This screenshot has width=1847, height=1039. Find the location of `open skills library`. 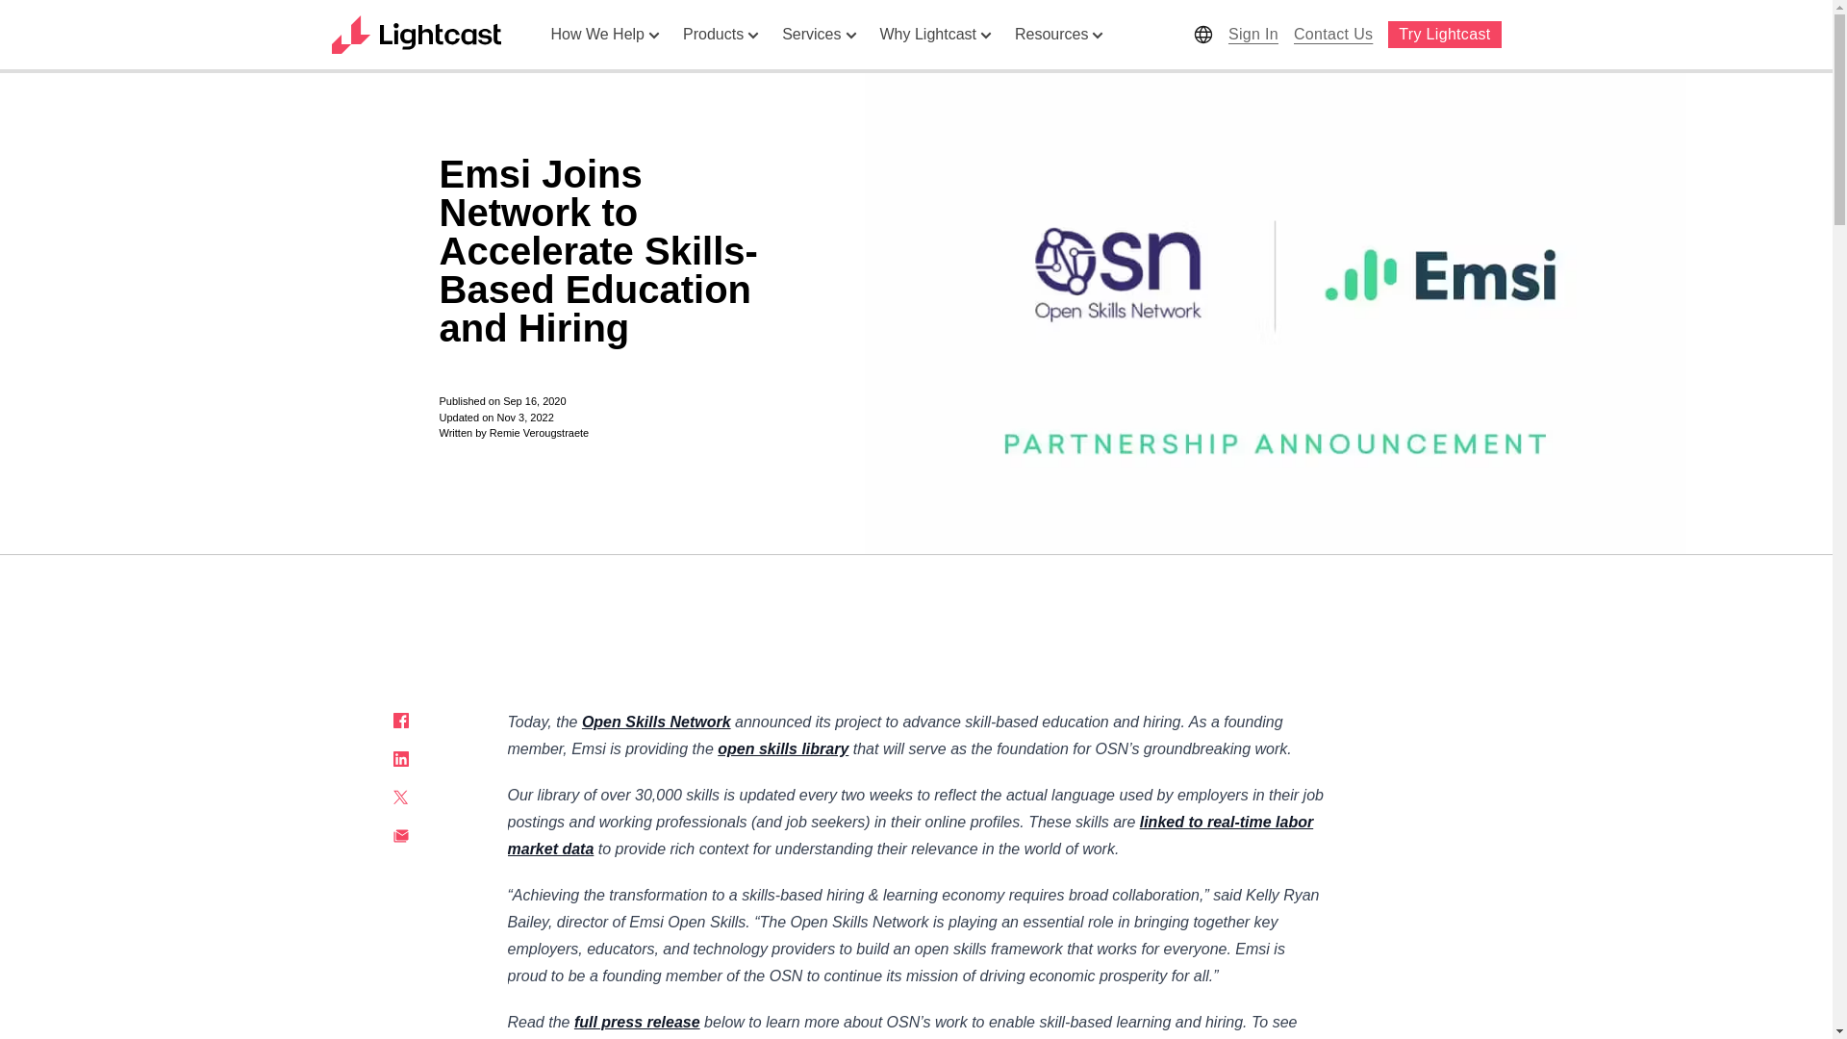

open skills library is located at coordinates (783, 748).